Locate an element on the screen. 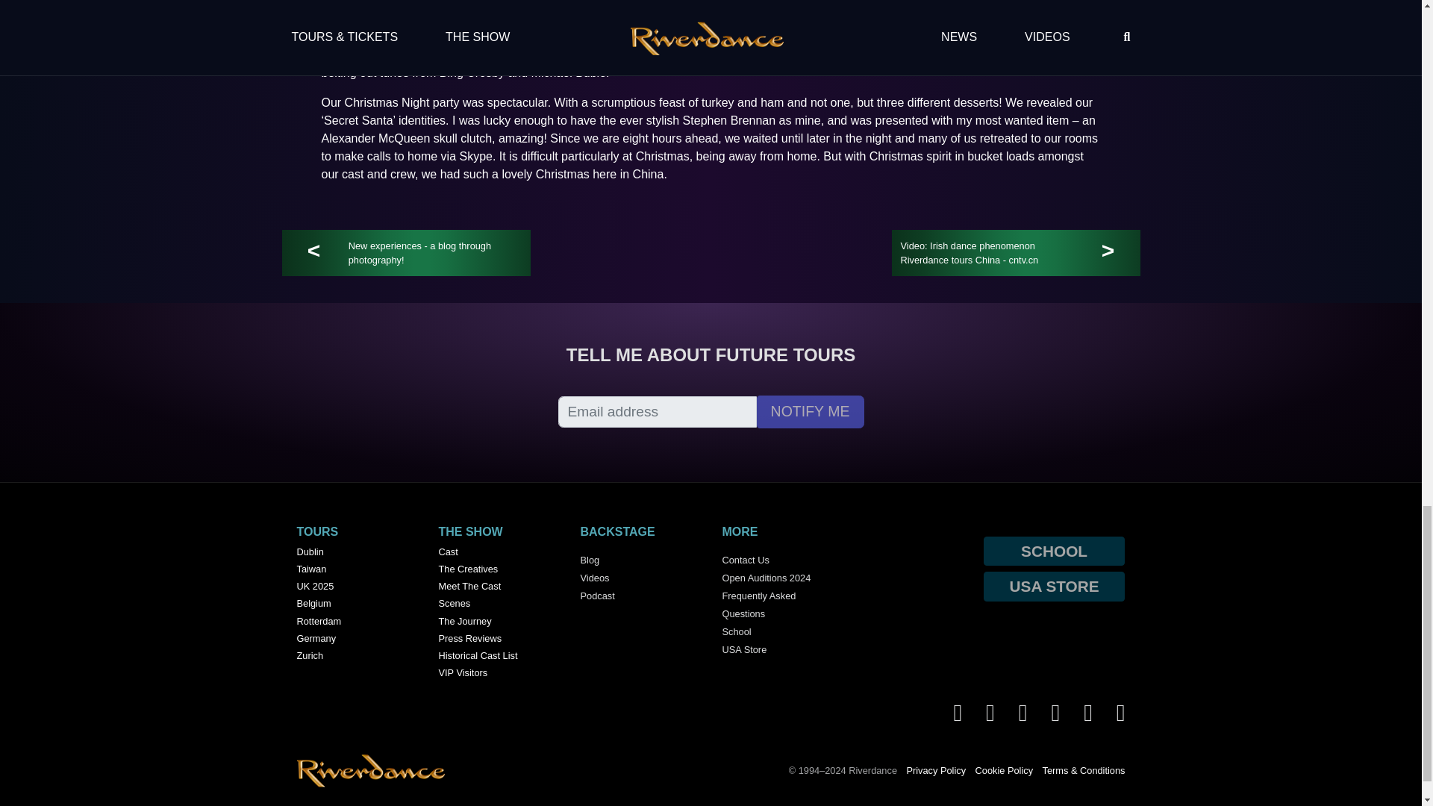  NOTIFY ME is located at coordinates (810, 412).